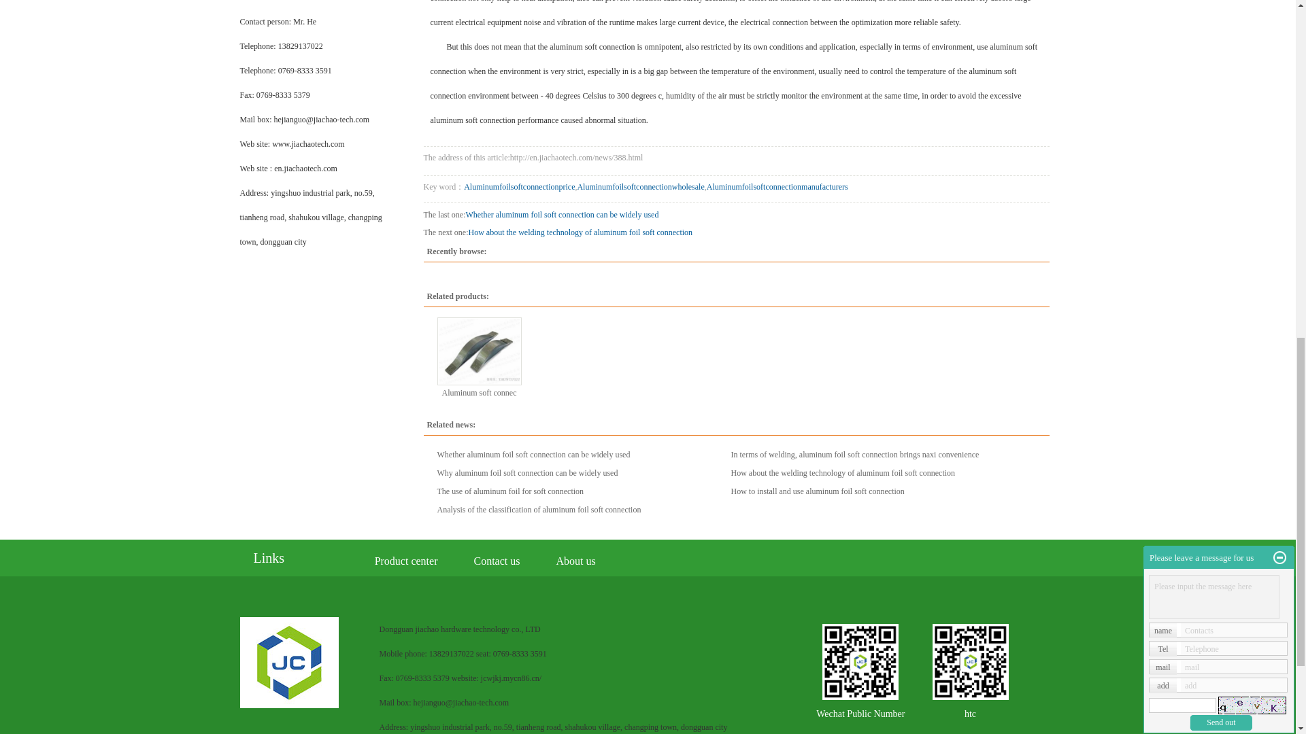 This screenshot has width=1306, height=734. What do you see at coordinates (479, 351) in the screenshot?
I see `Aluminum soft connection` at bounding box center [479, 351].